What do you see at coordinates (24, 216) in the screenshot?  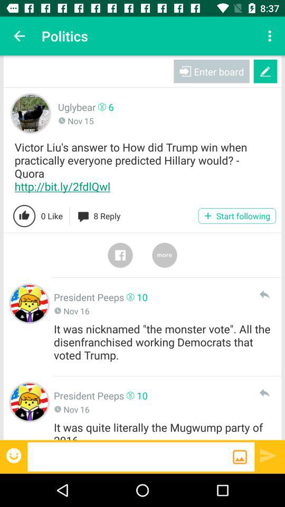 I see `like post` at bounding box center [24, 216].